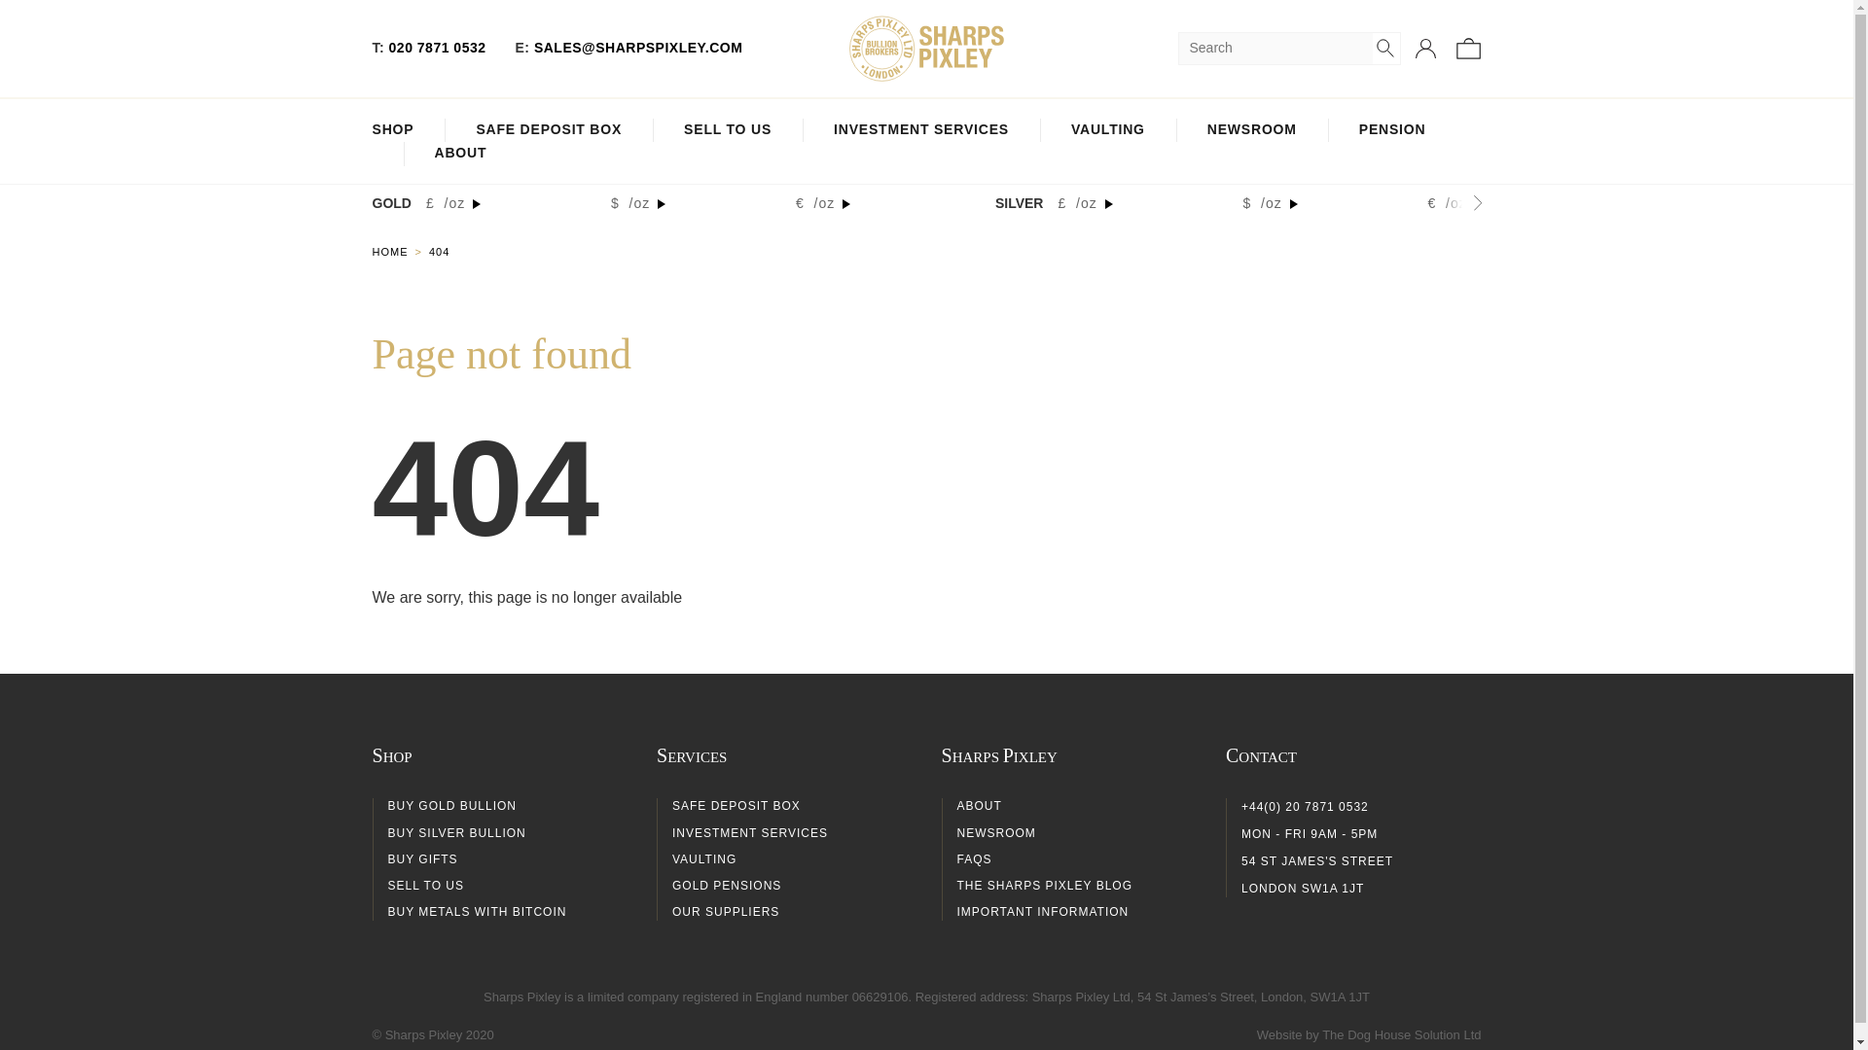  What do you see at coordinates (392, 130) in the screenshot?
I see `Buy gold oline` at bounding box center [392, 130].